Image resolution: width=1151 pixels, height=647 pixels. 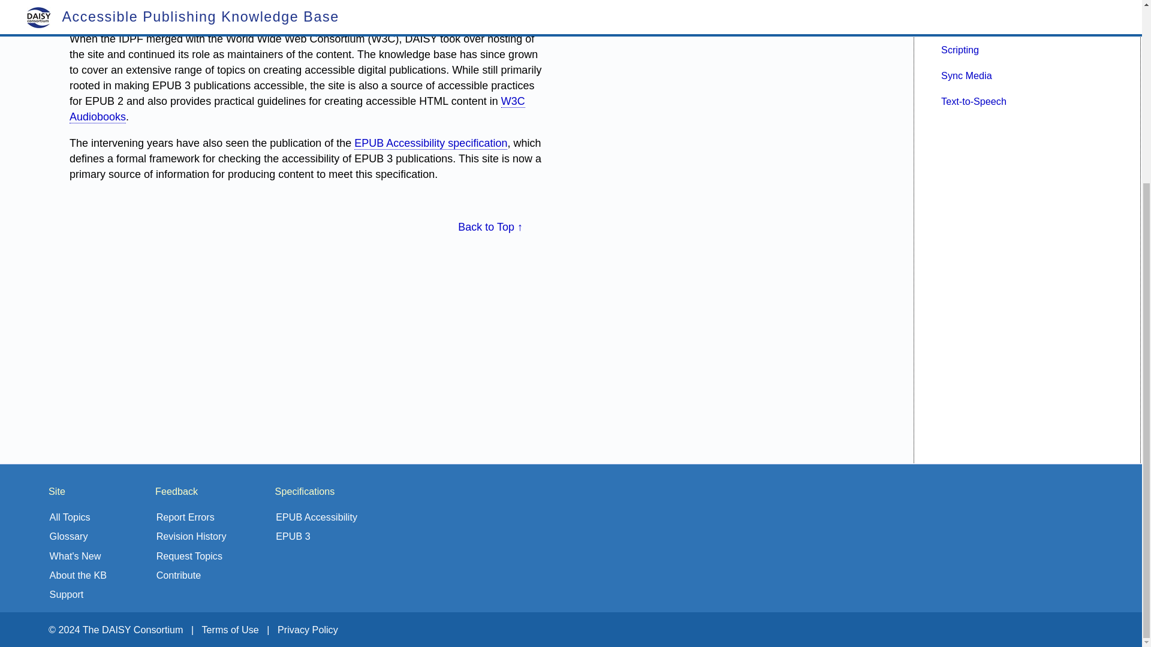 What do you see at coordinates (70, 516) in the screenshot?
I see `All Topics` at bounding box center [70, 516].